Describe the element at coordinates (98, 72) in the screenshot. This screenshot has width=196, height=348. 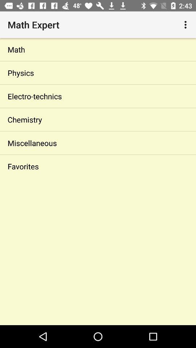
I see `press the item above electro-technics app` at that location.